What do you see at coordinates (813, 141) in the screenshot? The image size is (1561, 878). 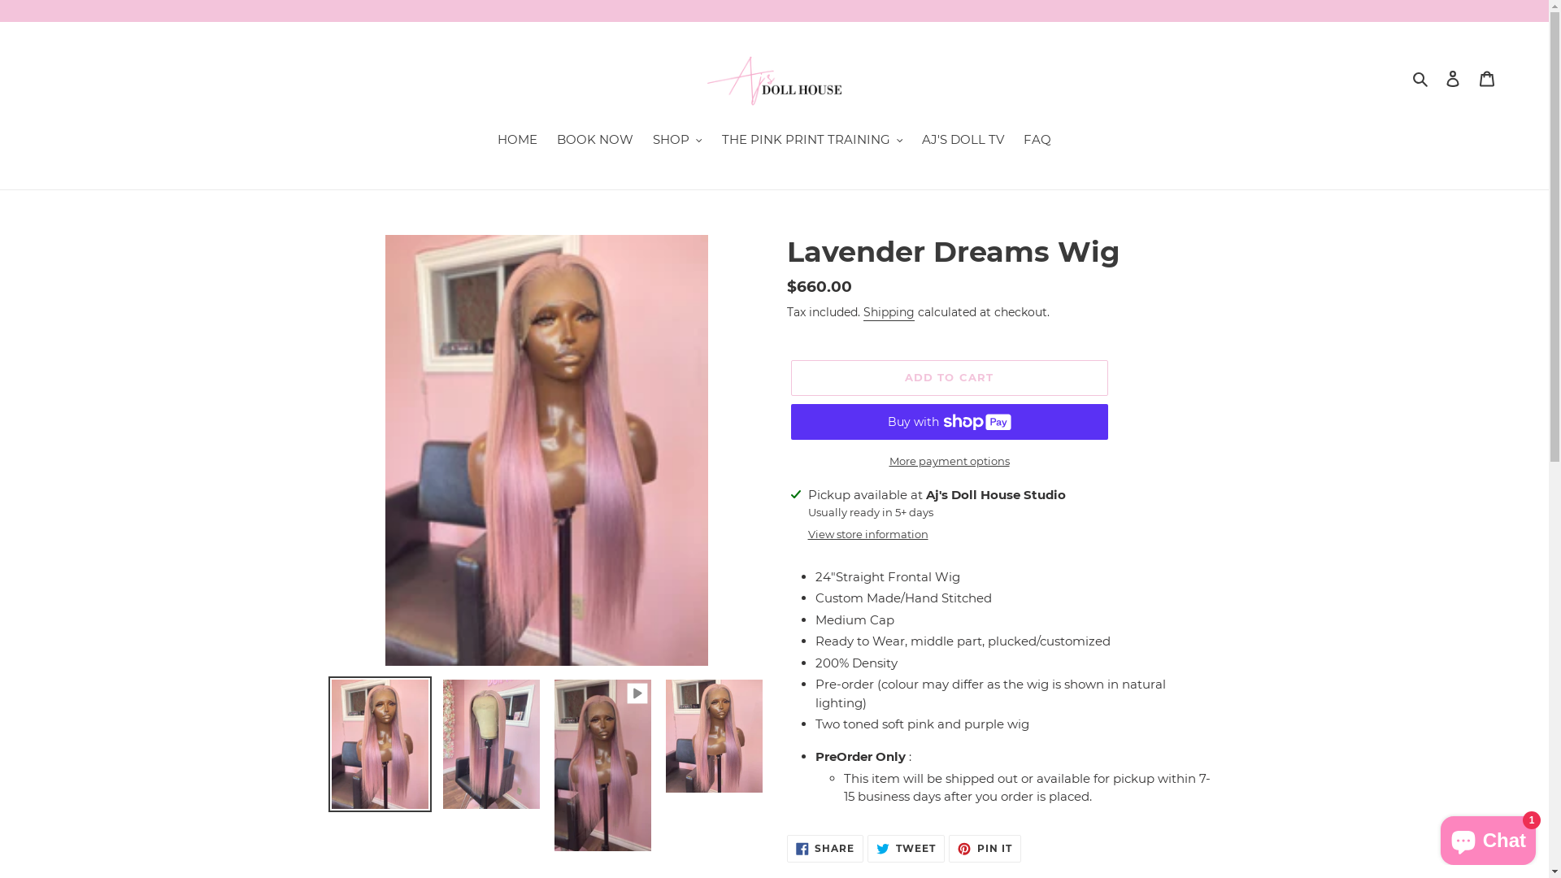 I see `THE PINK PRINT TRAINING` at bounding box center [813, 141].